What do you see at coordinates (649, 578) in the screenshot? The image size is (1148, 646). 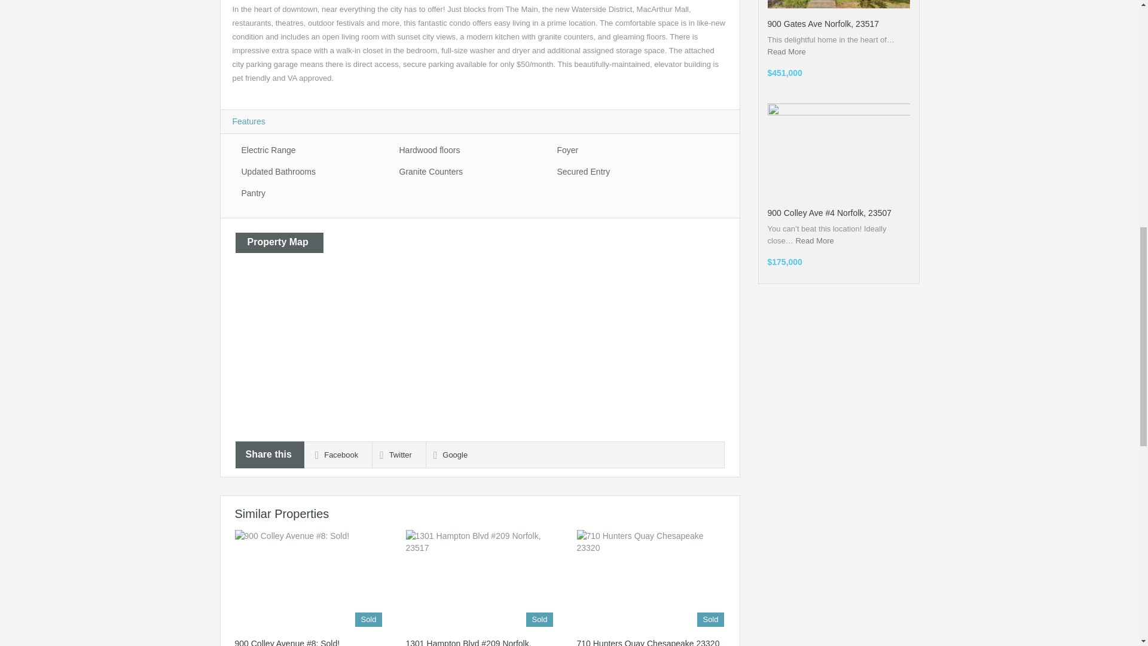 I see `710 Hunters Quay  Chesapeake 23320` at bounding box center [649, 578].